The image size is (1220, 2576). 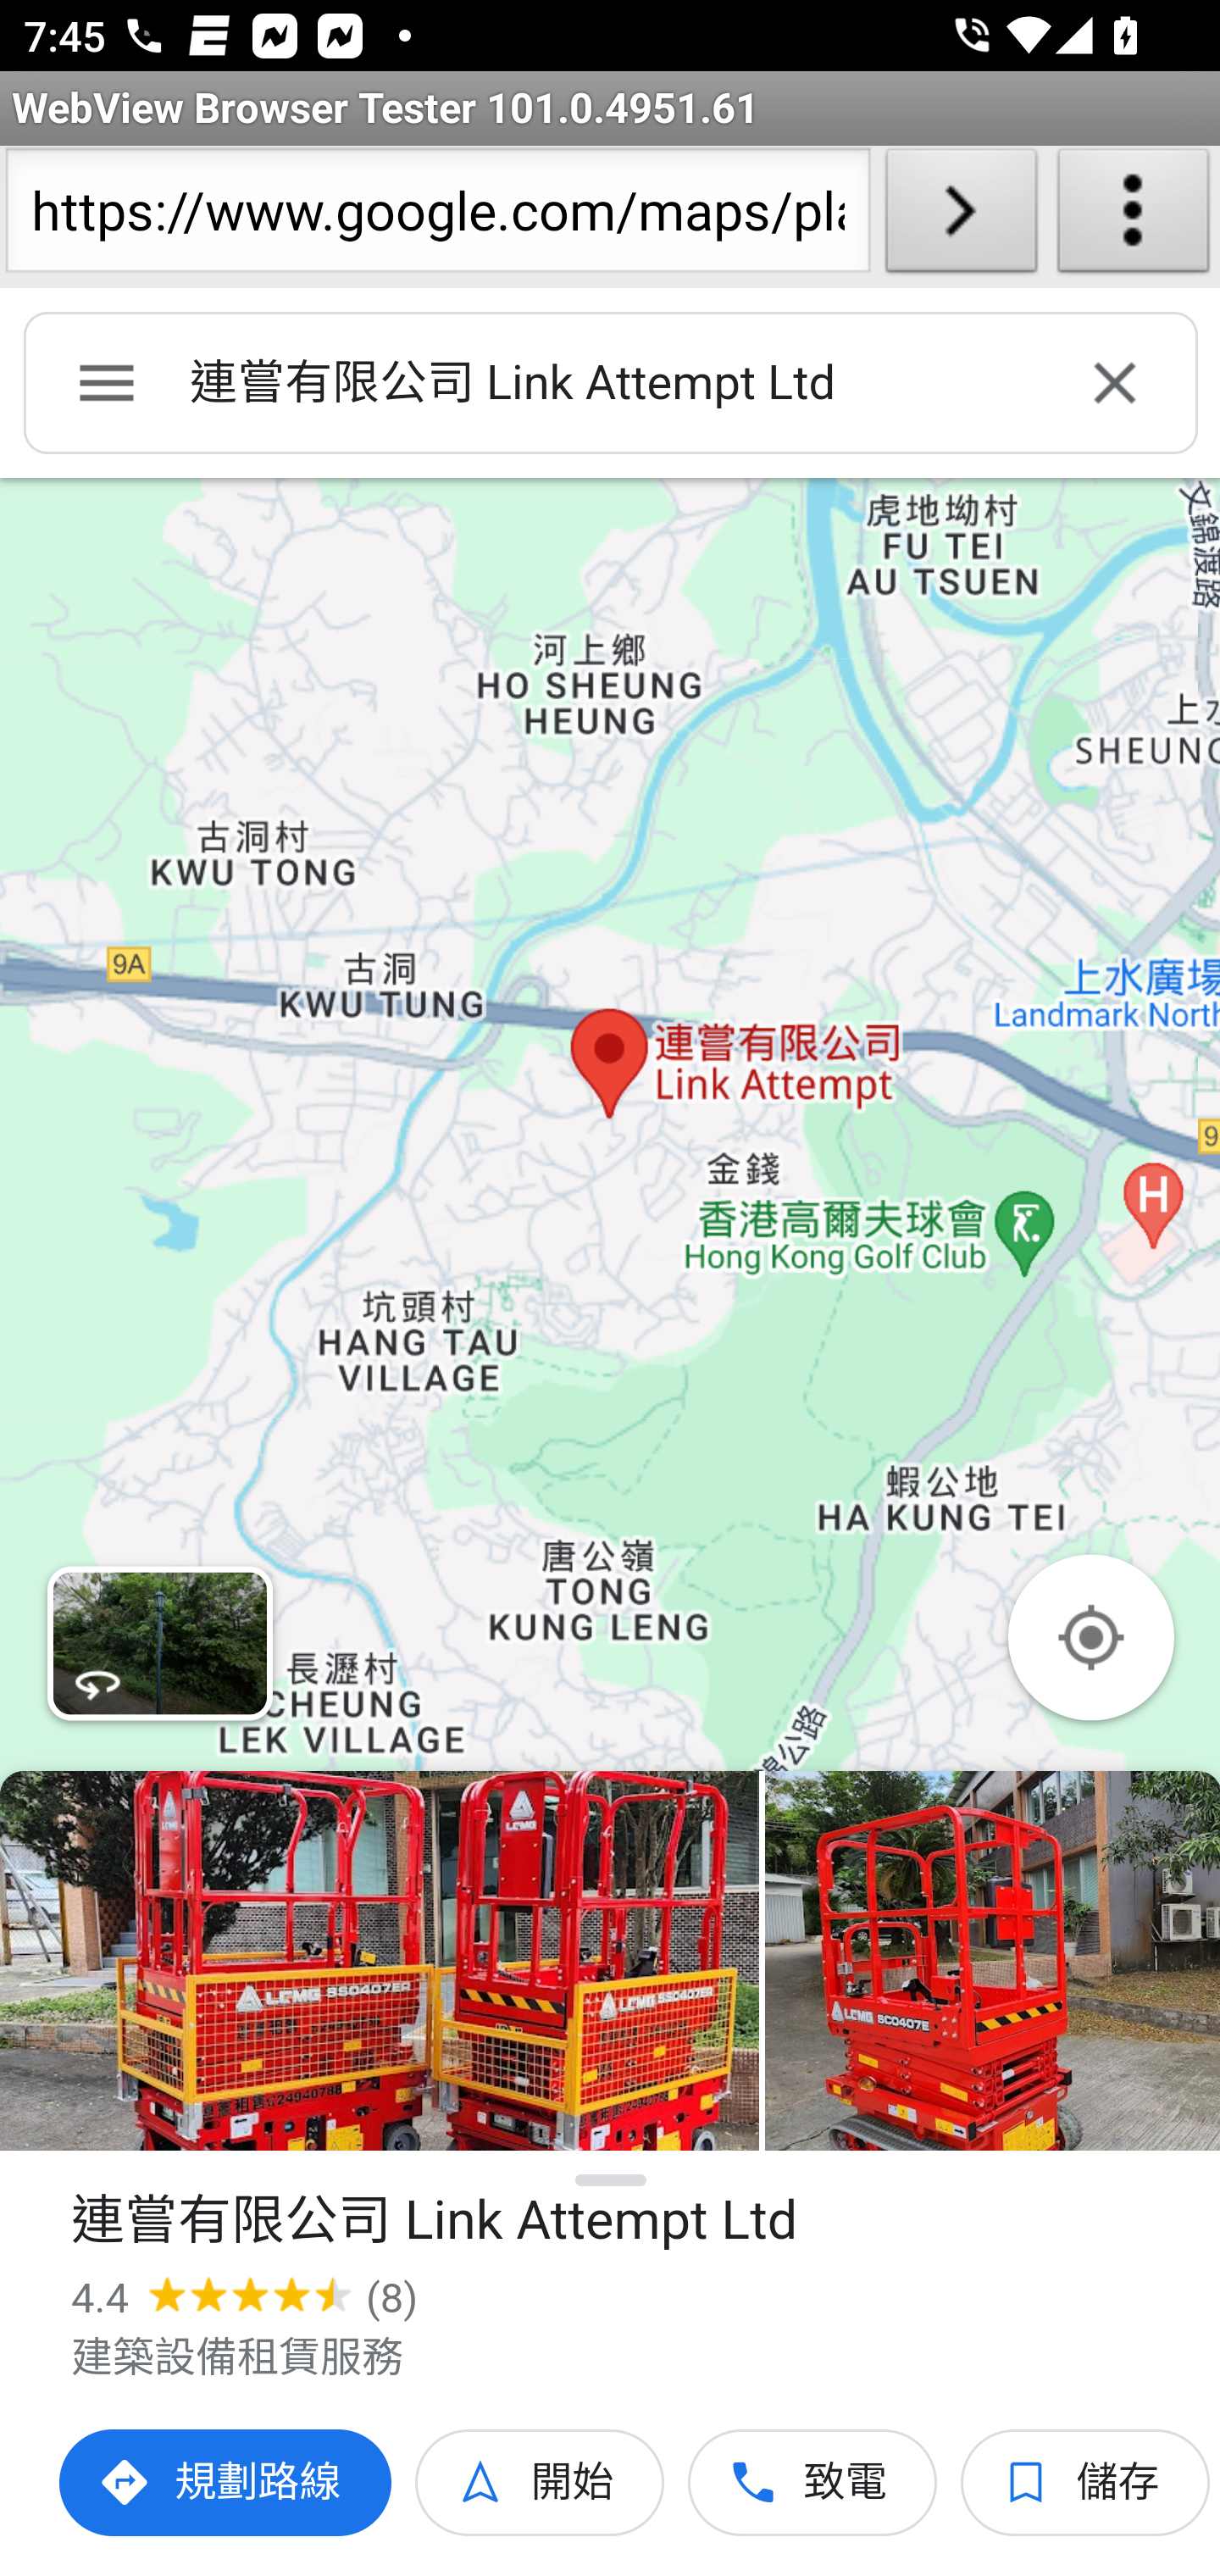 I want to click on 顯示詳細資料, so click(x=612, y=2180).